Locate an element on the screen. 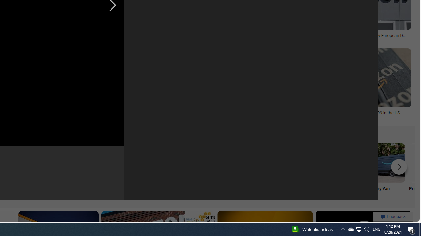 The width and height of the screenshot is (421, 236). Amazon Online Shopping Homepage is located at coordinates (82, 163).